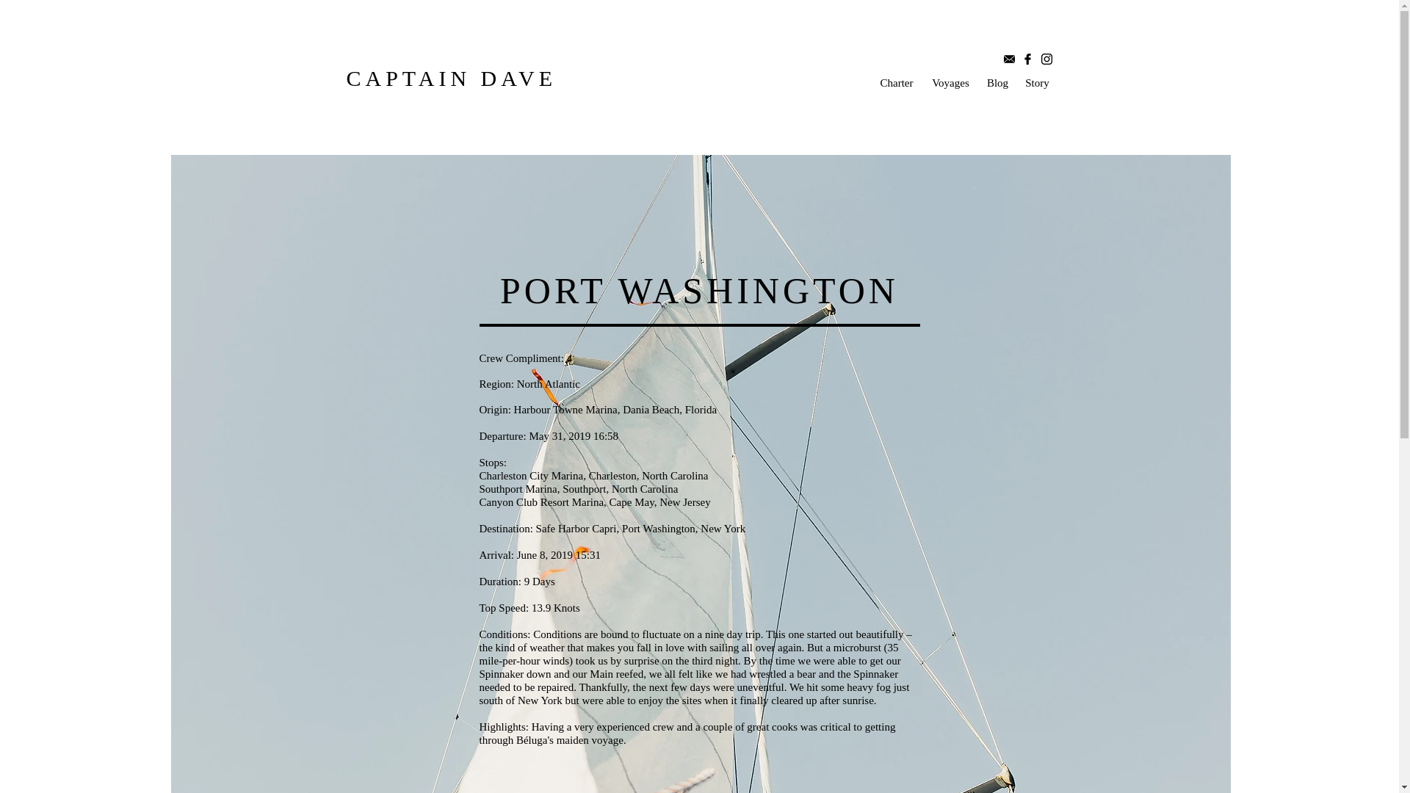 This screenshot has width=1410, height=793. What do you see at coordinates (896, 82) in the screenshot?
I see `Charter` at bounding box center [896, 82].